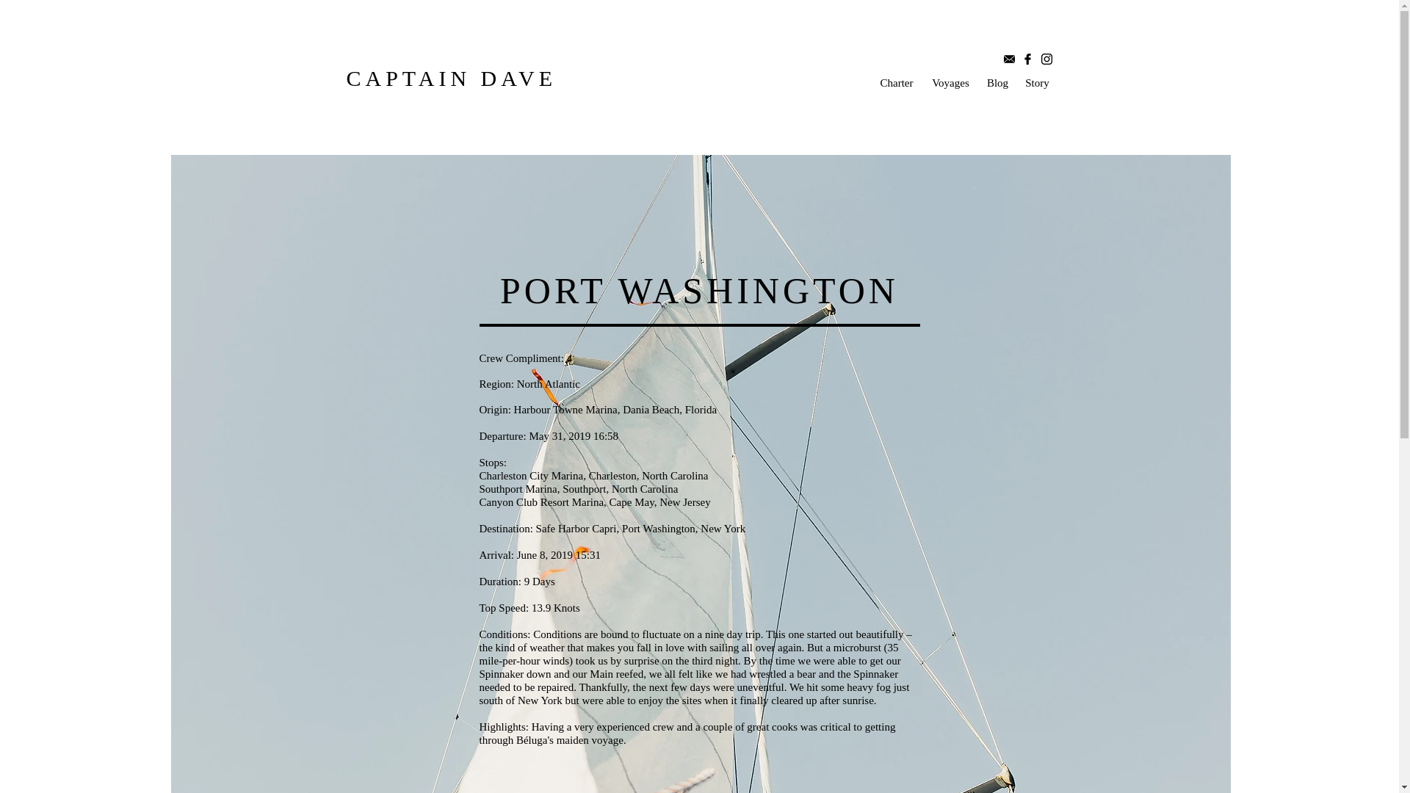 This screenshot has width=1410, height=793. What do you see at coordinates (896, 82) in the screenshot?
I see `Charter` at bounding box center [896, 82].